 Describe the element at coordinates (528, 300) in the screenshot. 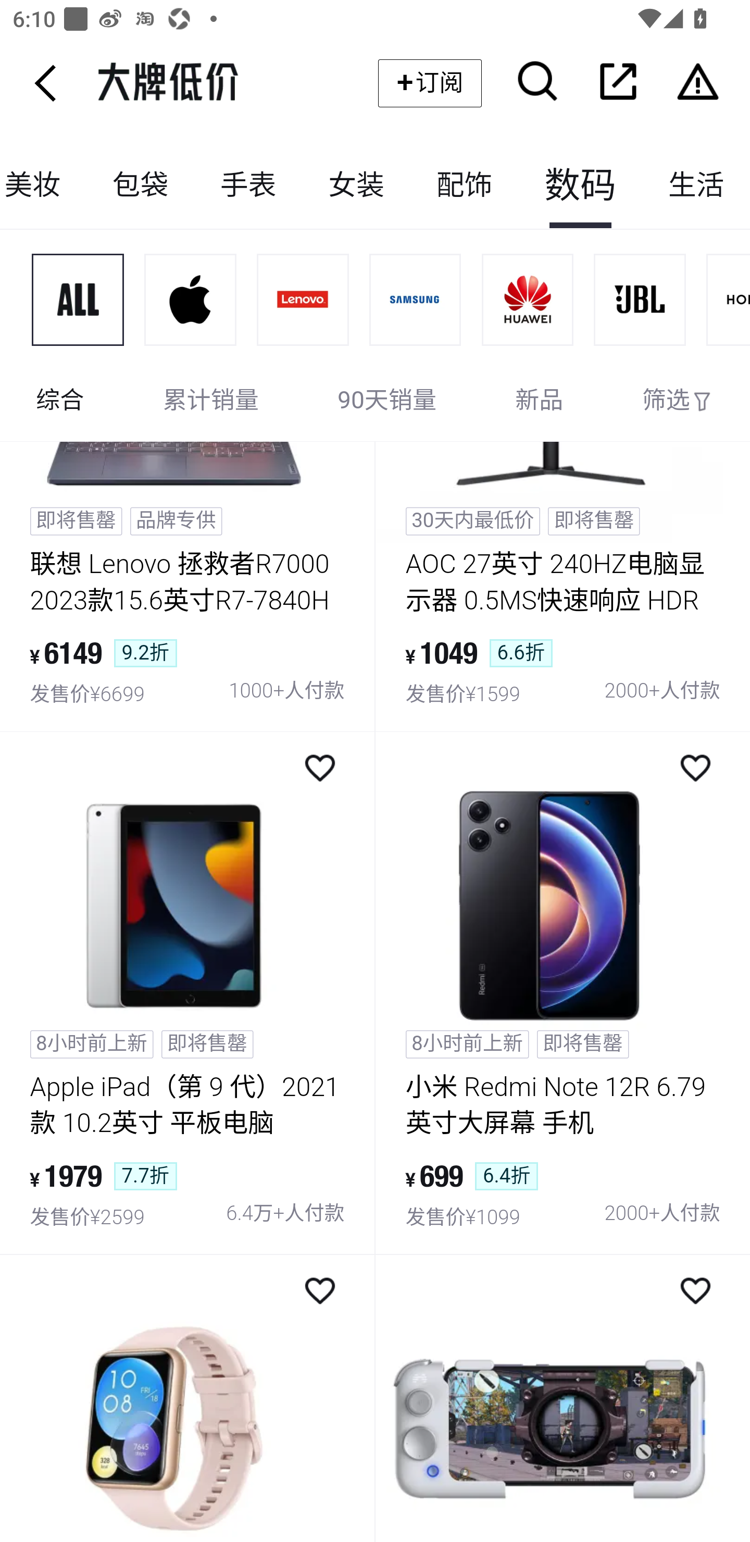

I see `img` at that location.